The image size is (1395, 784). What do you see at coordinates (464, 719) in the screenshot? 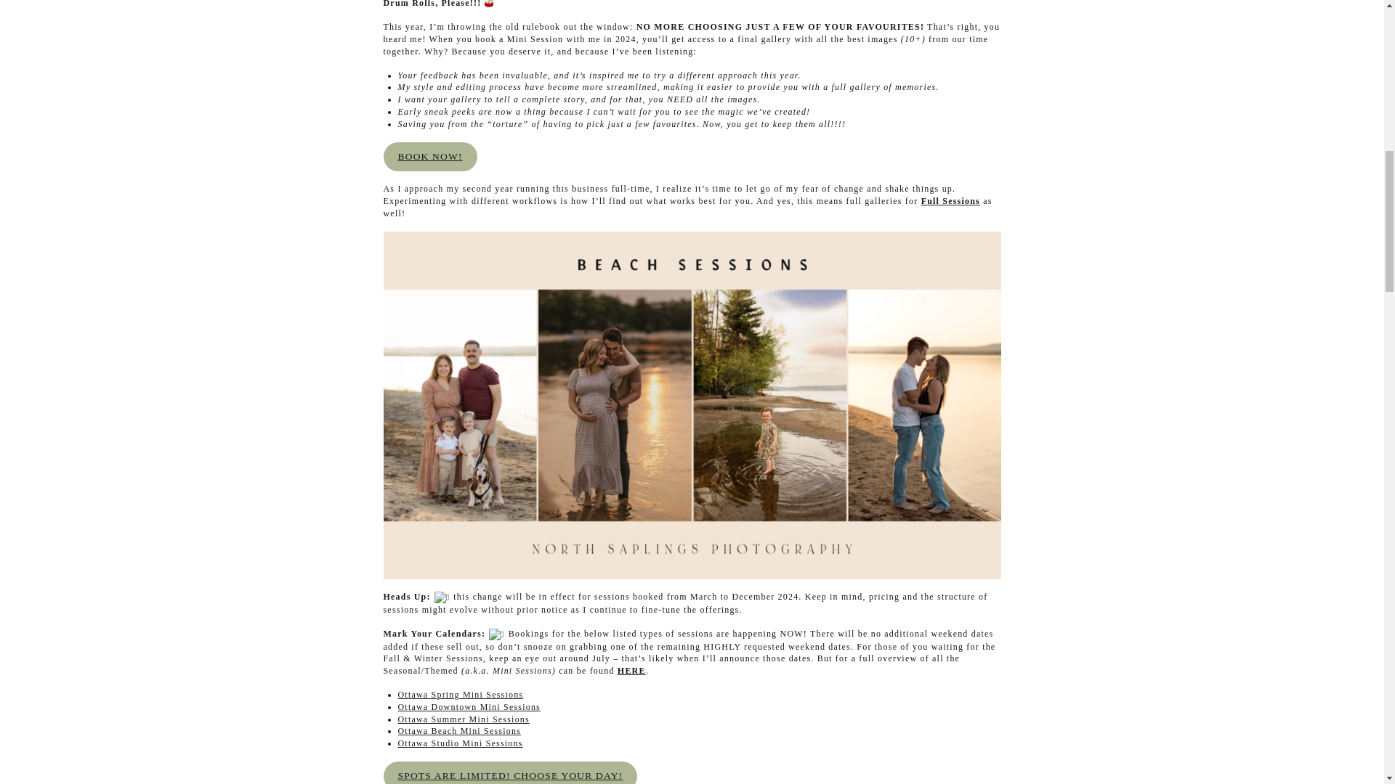
I see `Ottawa Summer Mini Sessions` at bounding box center [464, 719].